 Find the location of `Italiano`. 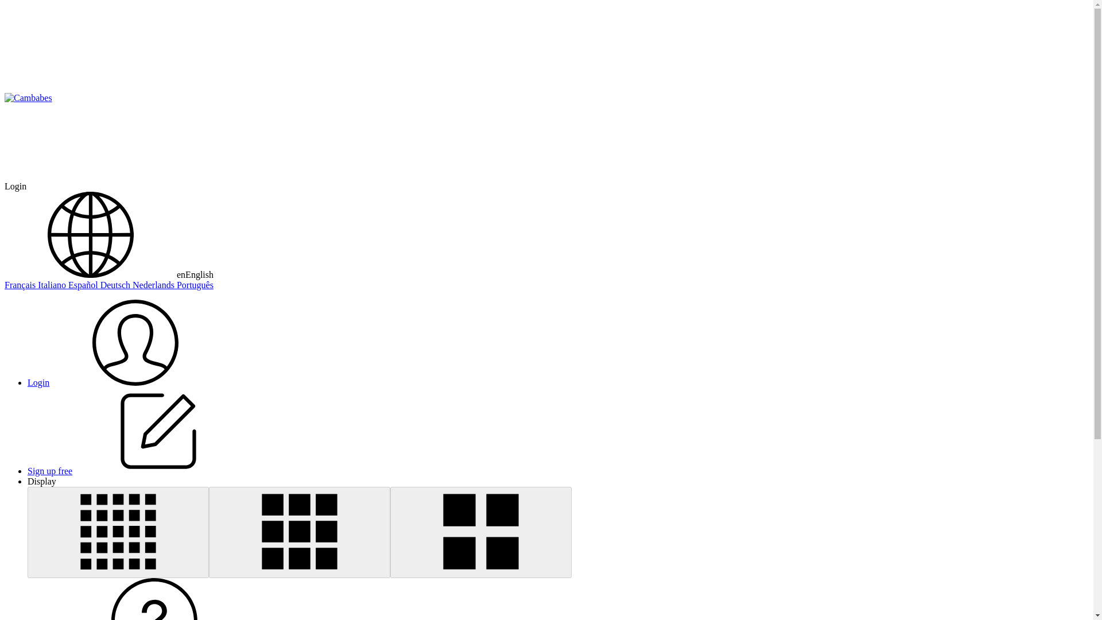

Italiano is located at coordinates (53, 285).